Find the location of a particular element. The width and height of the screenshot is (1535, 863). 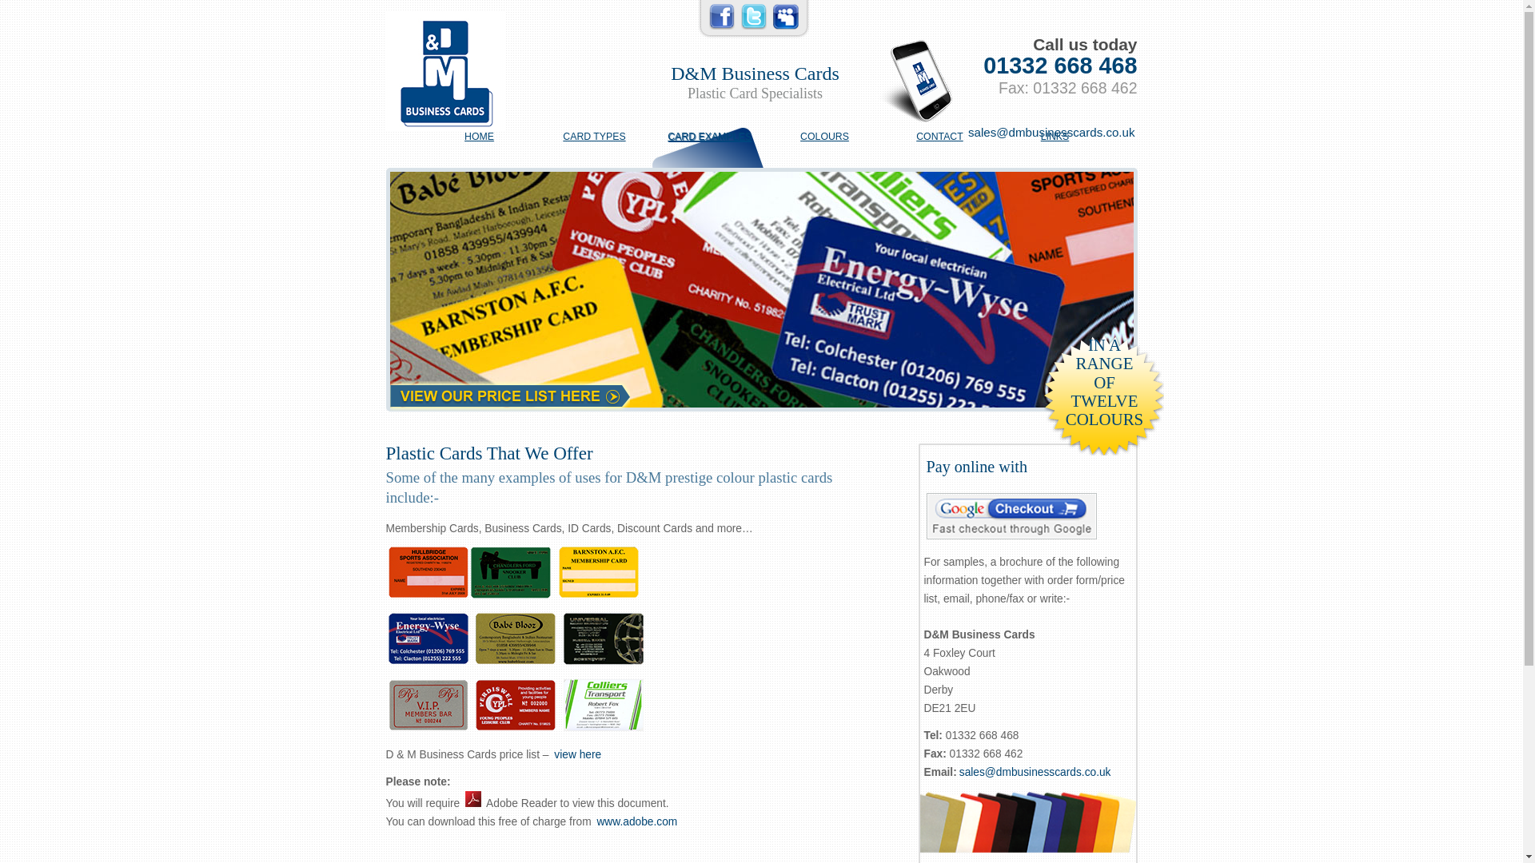

D and M Business Cards Price List is located at coordinates (473, 799).